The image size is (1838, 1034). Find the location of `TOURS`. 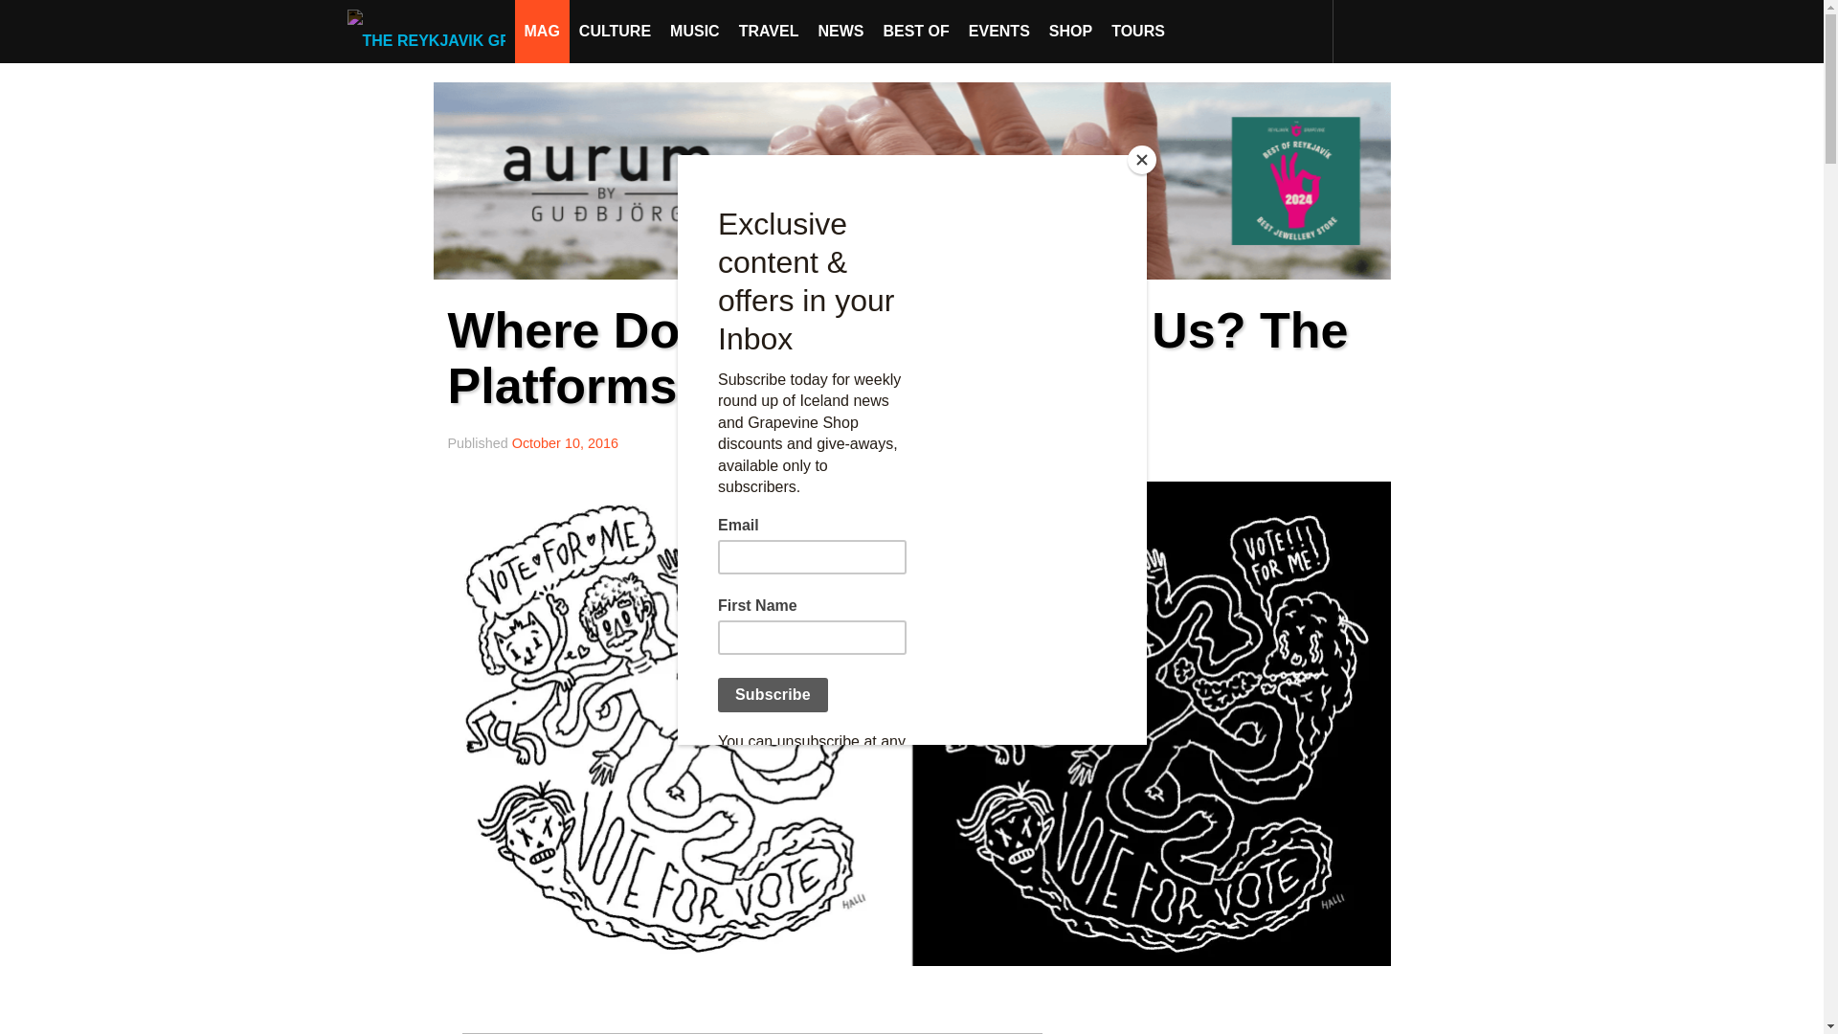

TOURS is located at coordinates (1137, 31).